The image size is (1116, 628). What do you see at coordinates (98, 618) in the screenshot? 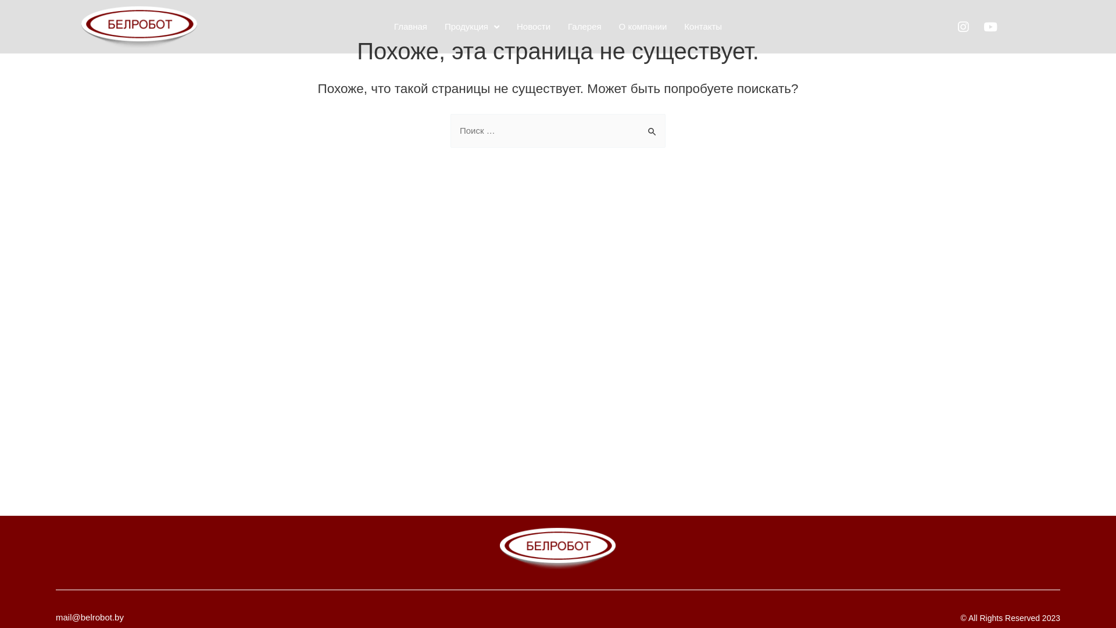
I see `@belrobot.by` at bounding box center [98, 618].